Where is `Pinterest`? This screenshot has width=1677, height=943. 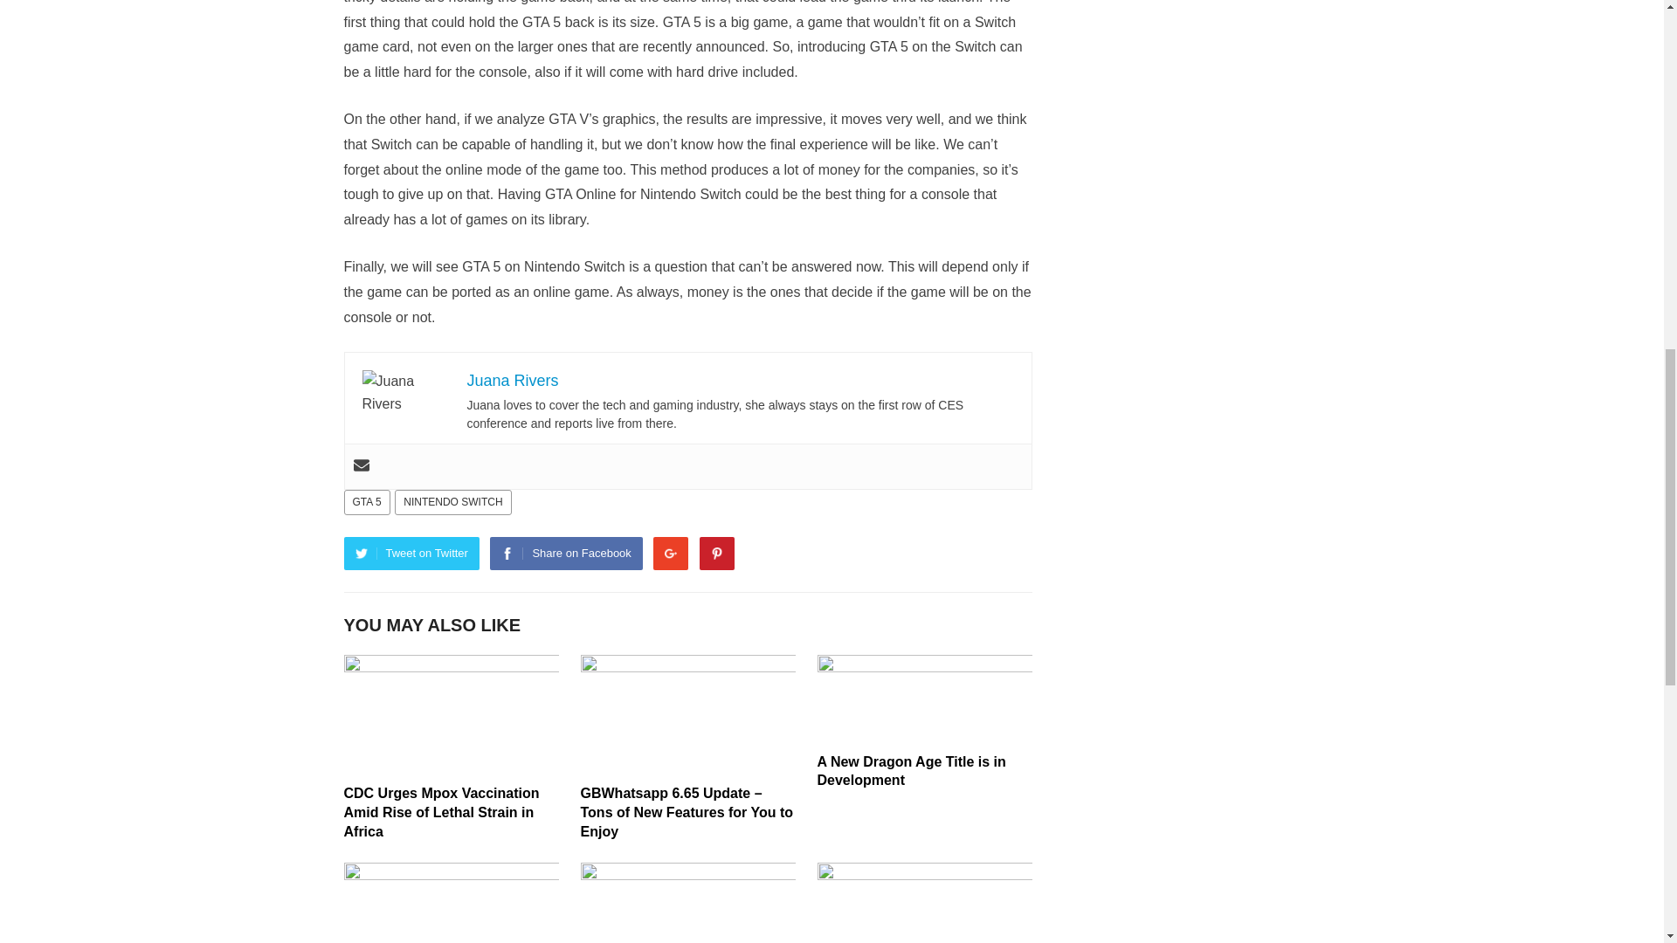
Pinterest is located at coordinates (716, 554).